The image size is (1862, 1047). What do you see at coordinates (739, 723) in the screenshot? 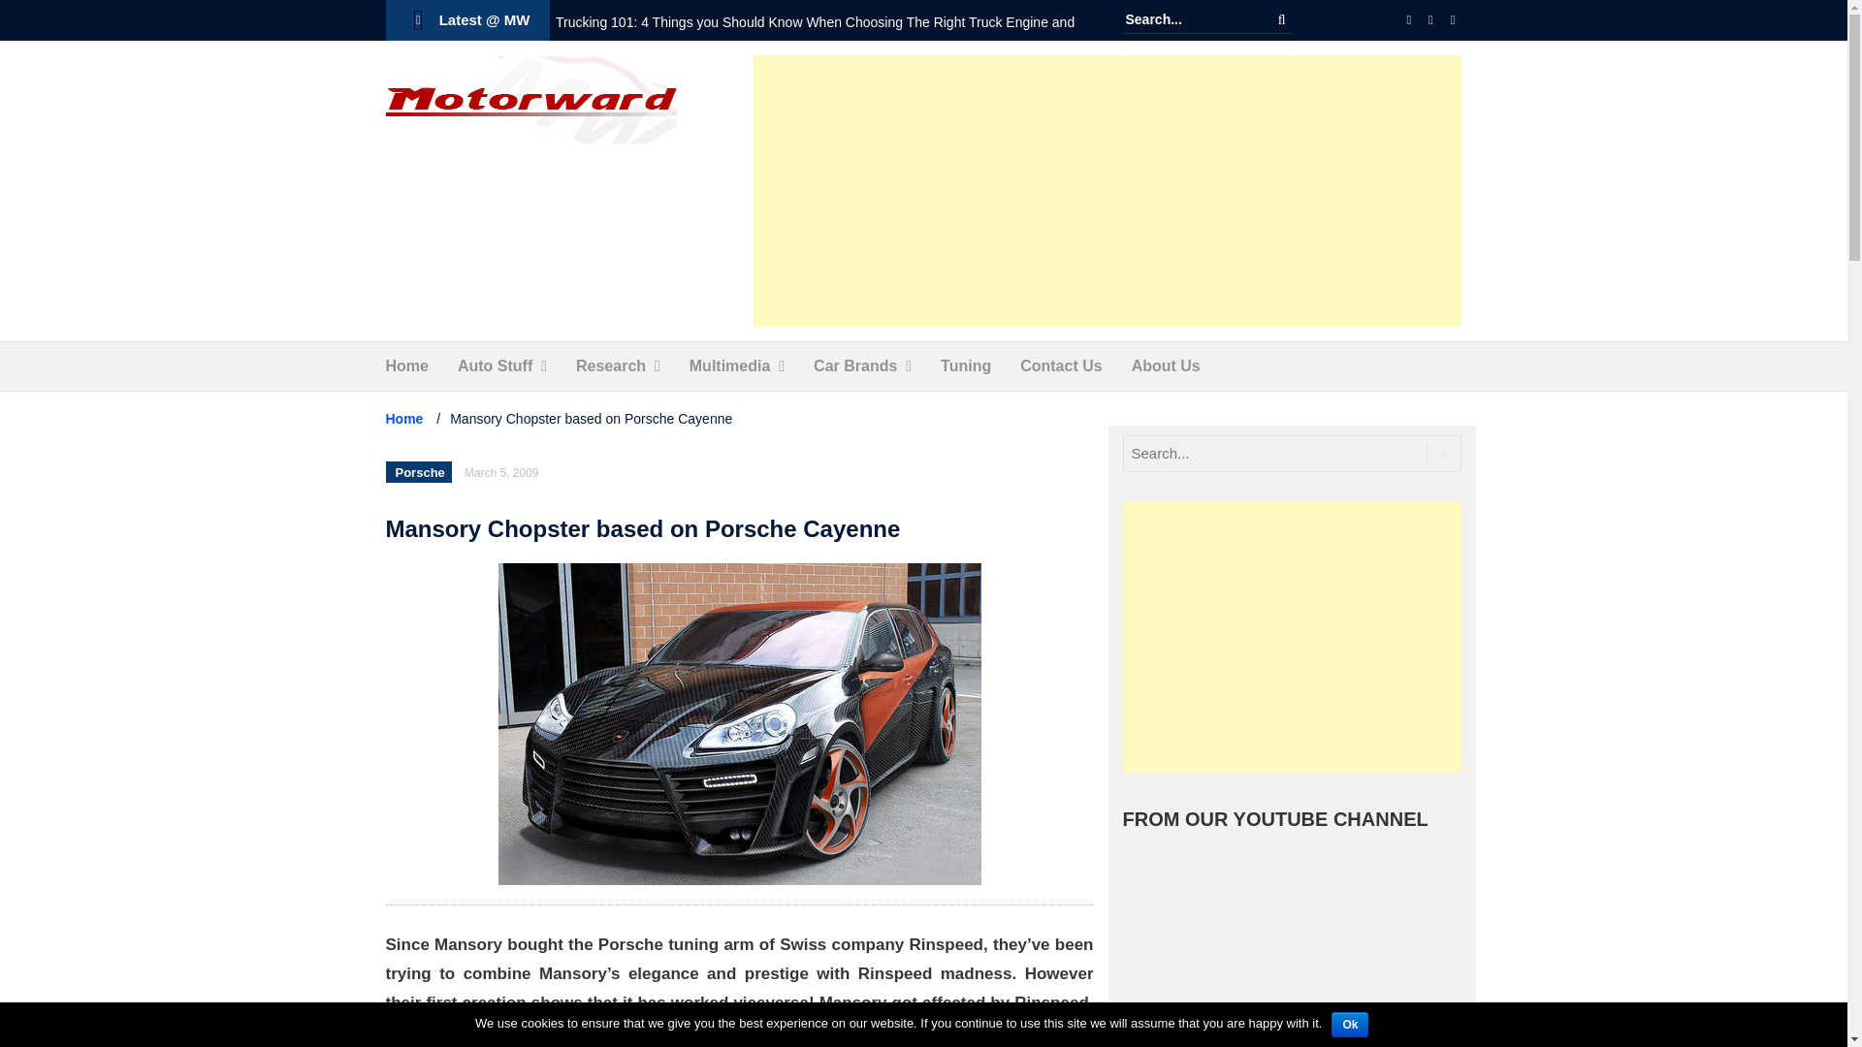
I see `mansory chopster 1` at bounding box center [739, 723].